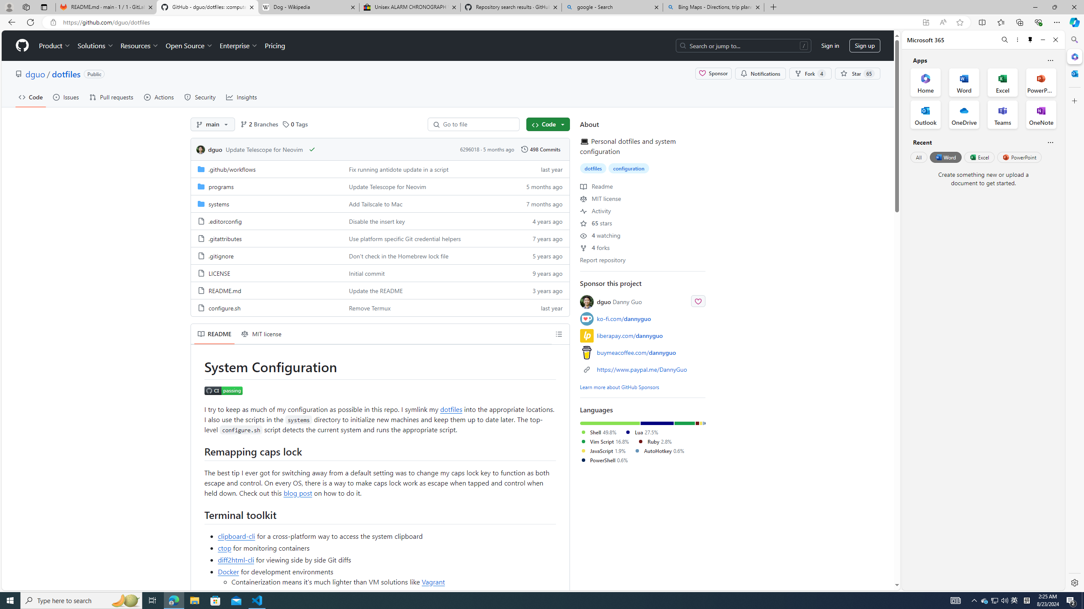  I want to click on ko_fi, so click(587, 319).